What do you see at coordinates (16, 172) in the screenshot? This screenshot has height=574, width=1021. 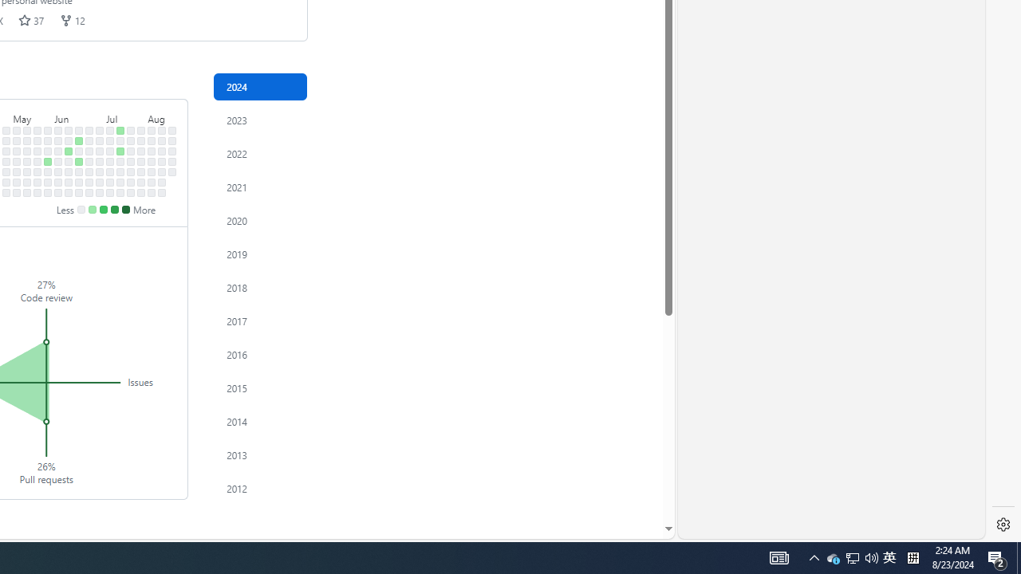 I see `No contributions on May 9th.` at bounding box center [16, 172].